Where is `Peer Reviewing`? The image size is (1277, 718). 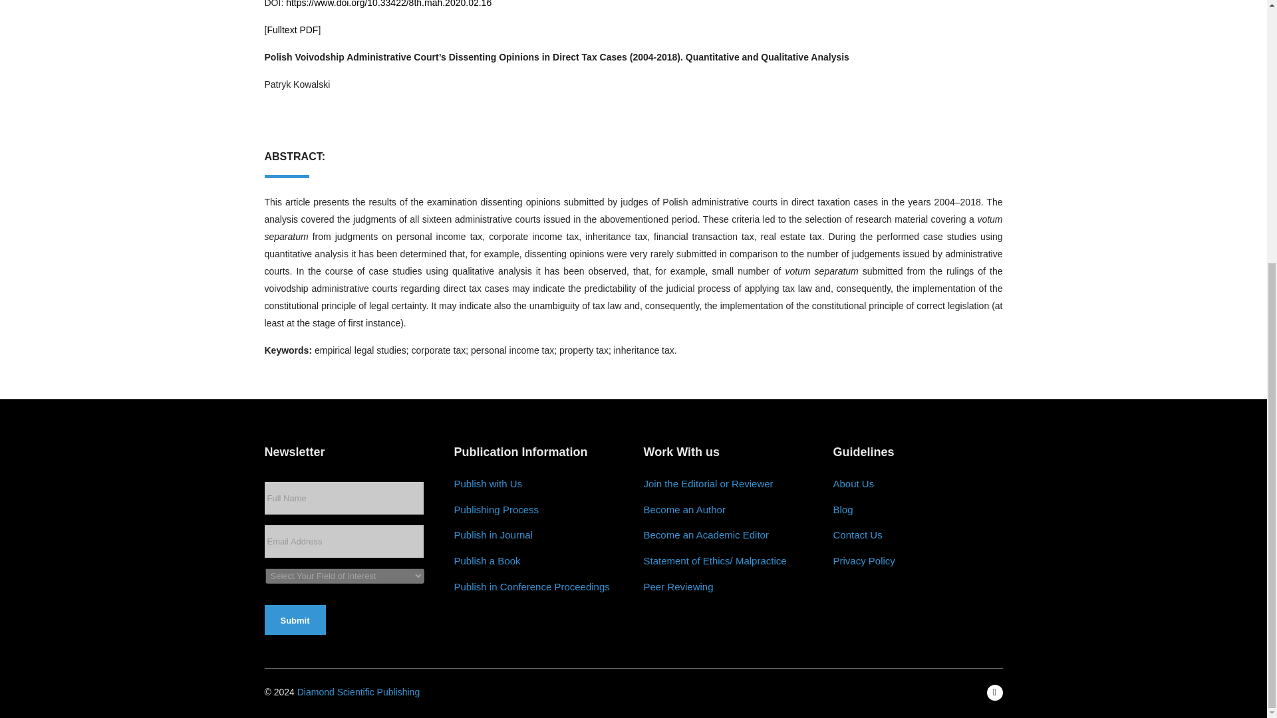
Peer Reviewing is located at coordinates (678, 587).